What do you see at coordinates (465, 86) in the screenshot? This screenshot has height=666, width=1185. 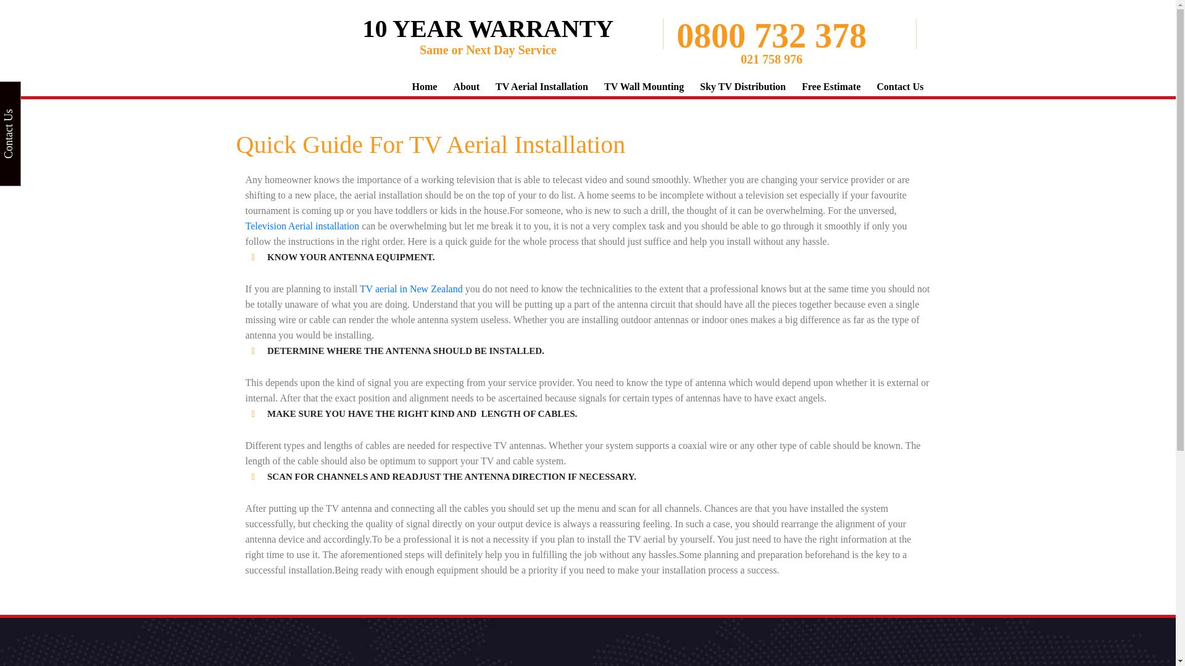 I see `About` at bounding box center [465, 86].